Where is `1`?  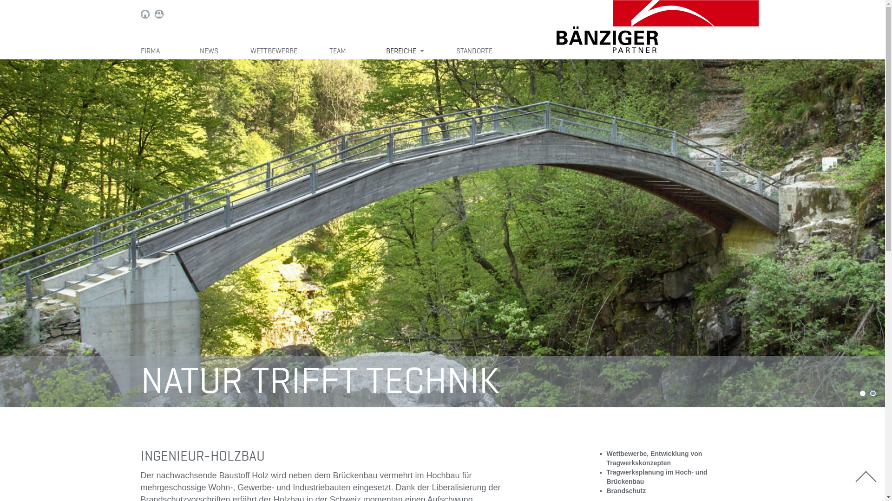 1 is located at coordinates (863, 393).